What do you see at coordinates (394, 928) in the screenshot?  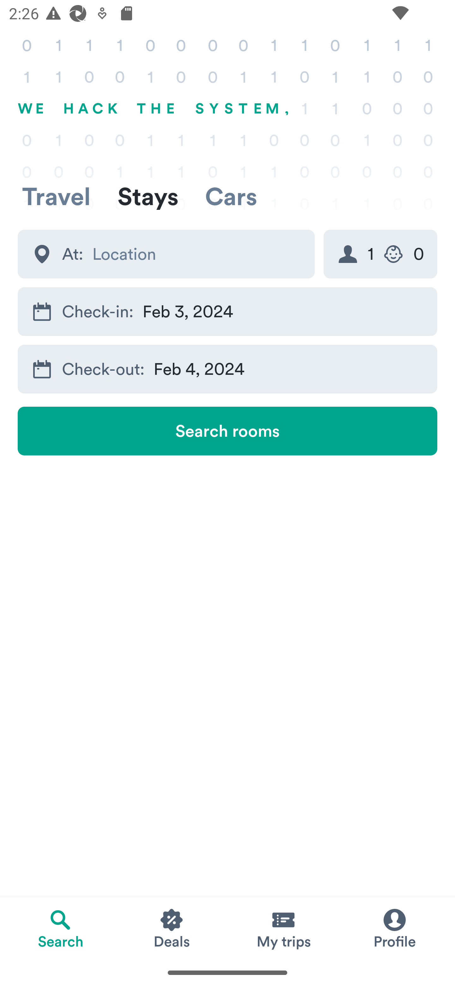 I see `Profile` at bounding box center [394, 928].